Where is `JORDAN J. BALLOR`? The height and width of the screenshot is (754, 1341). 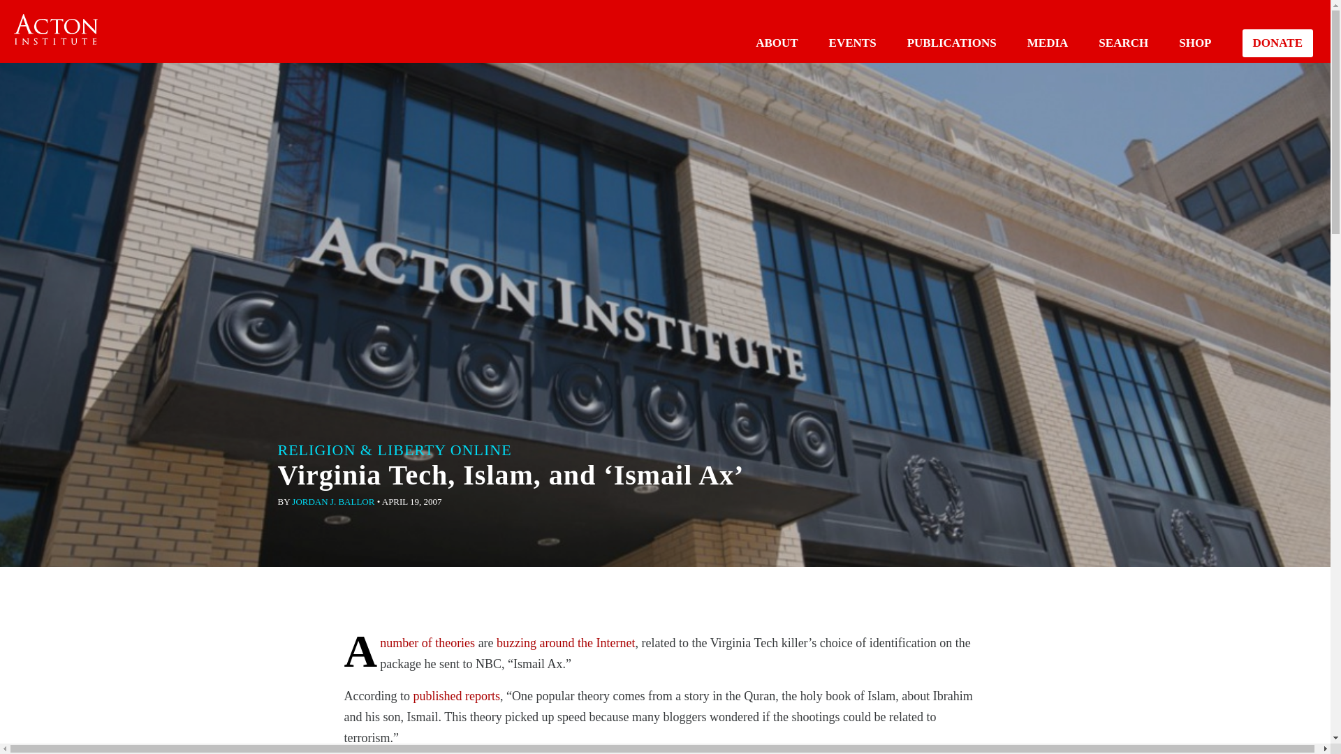 JORDAN J. BALLOR is located at coordinates (332, 501).